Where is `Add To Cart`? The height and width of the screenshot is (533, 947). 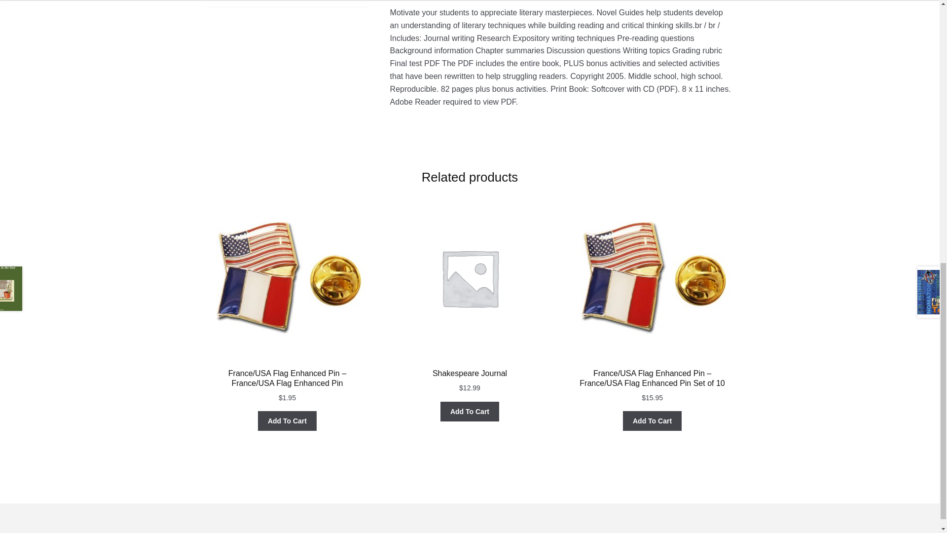 Add To Cart is located at coordinates (287, 420).